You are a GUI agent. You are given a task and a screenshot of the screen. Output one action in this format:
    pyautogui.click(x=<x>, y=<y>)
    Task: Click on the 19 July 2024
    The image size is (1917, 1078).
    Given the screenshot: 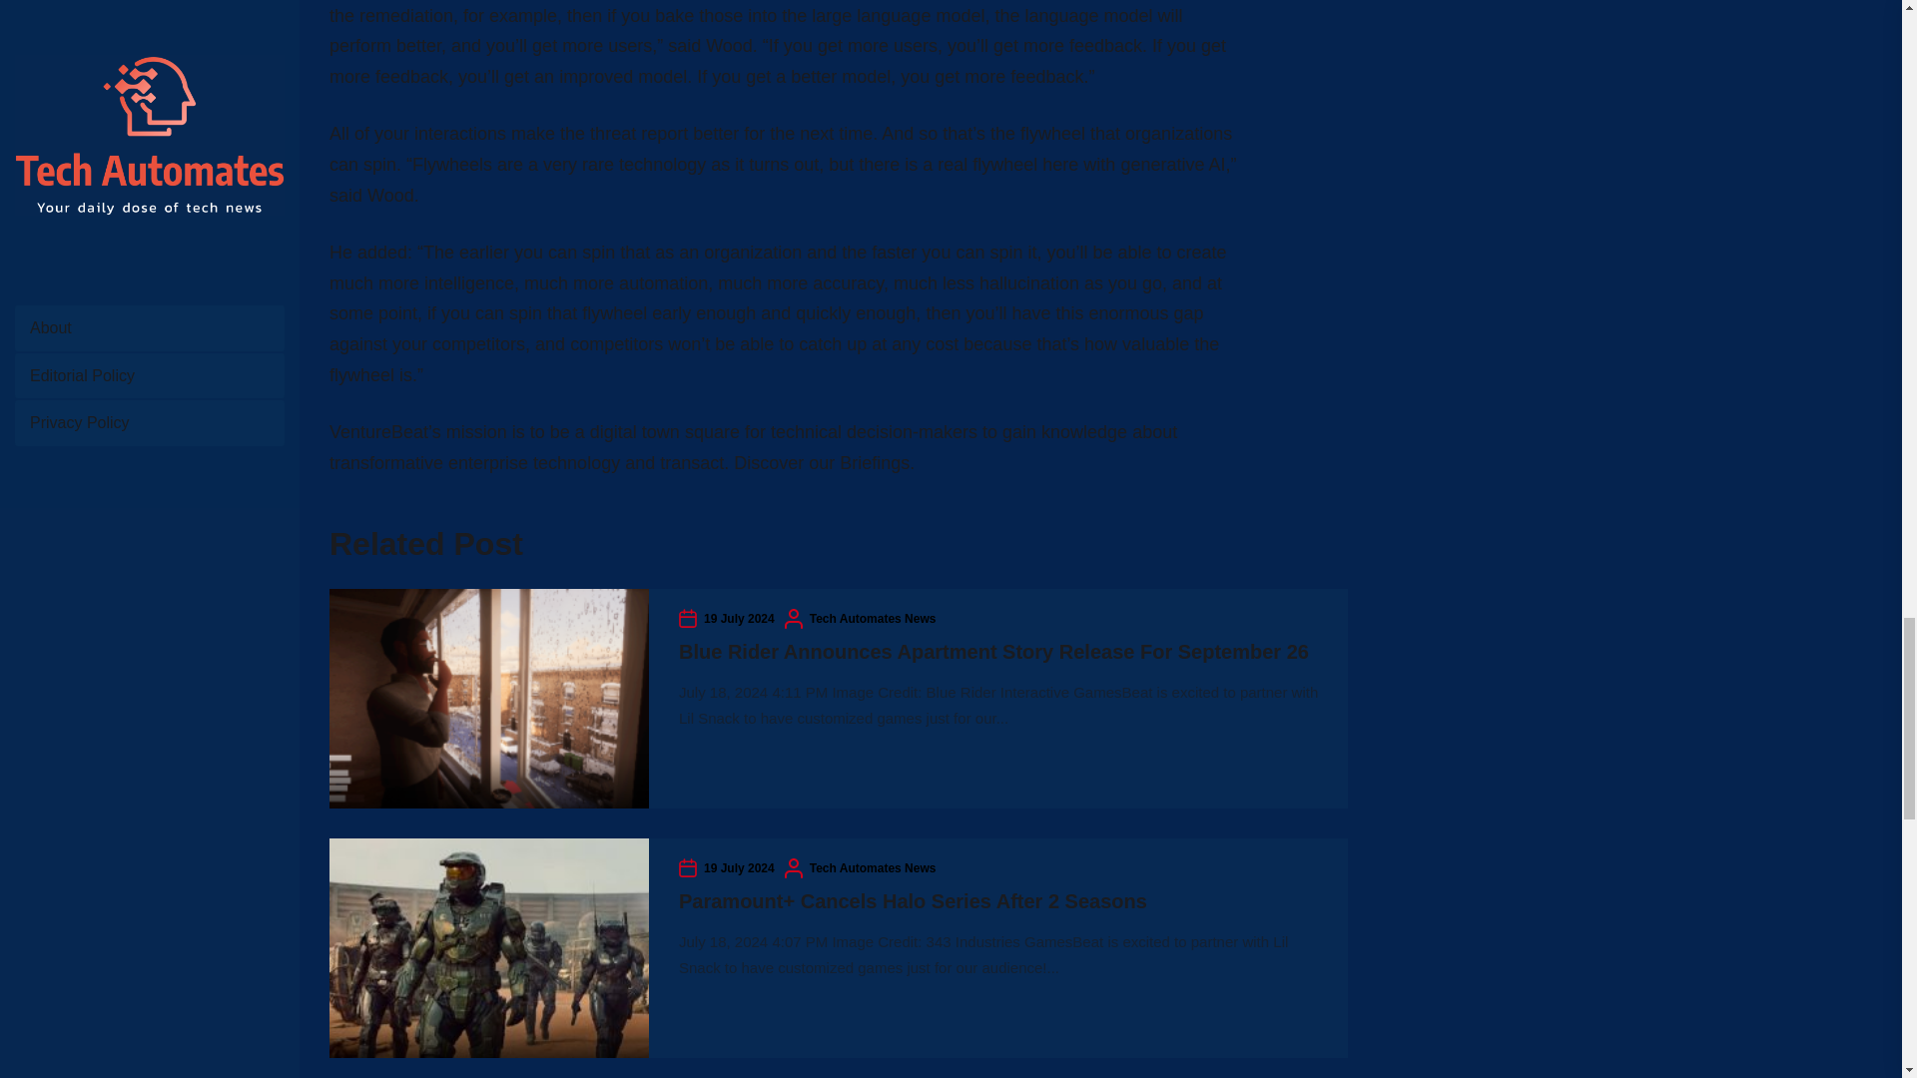 What is the action you would take?
    pyautogui.click(x=739, y=868)
    